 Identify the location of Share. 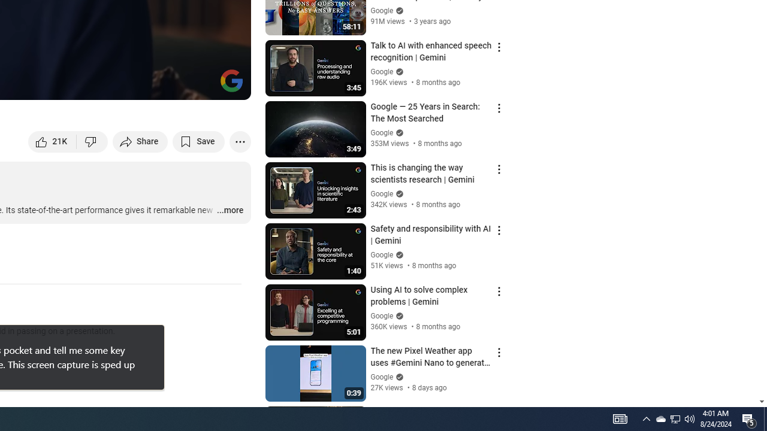
(140, 141).